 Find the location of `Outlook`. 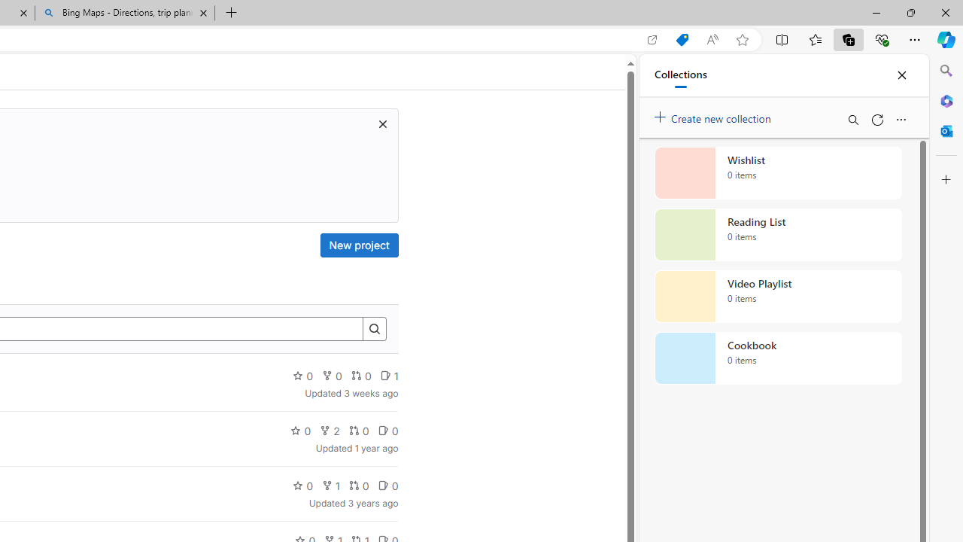

Outlook is located at coordinates (946, 131).